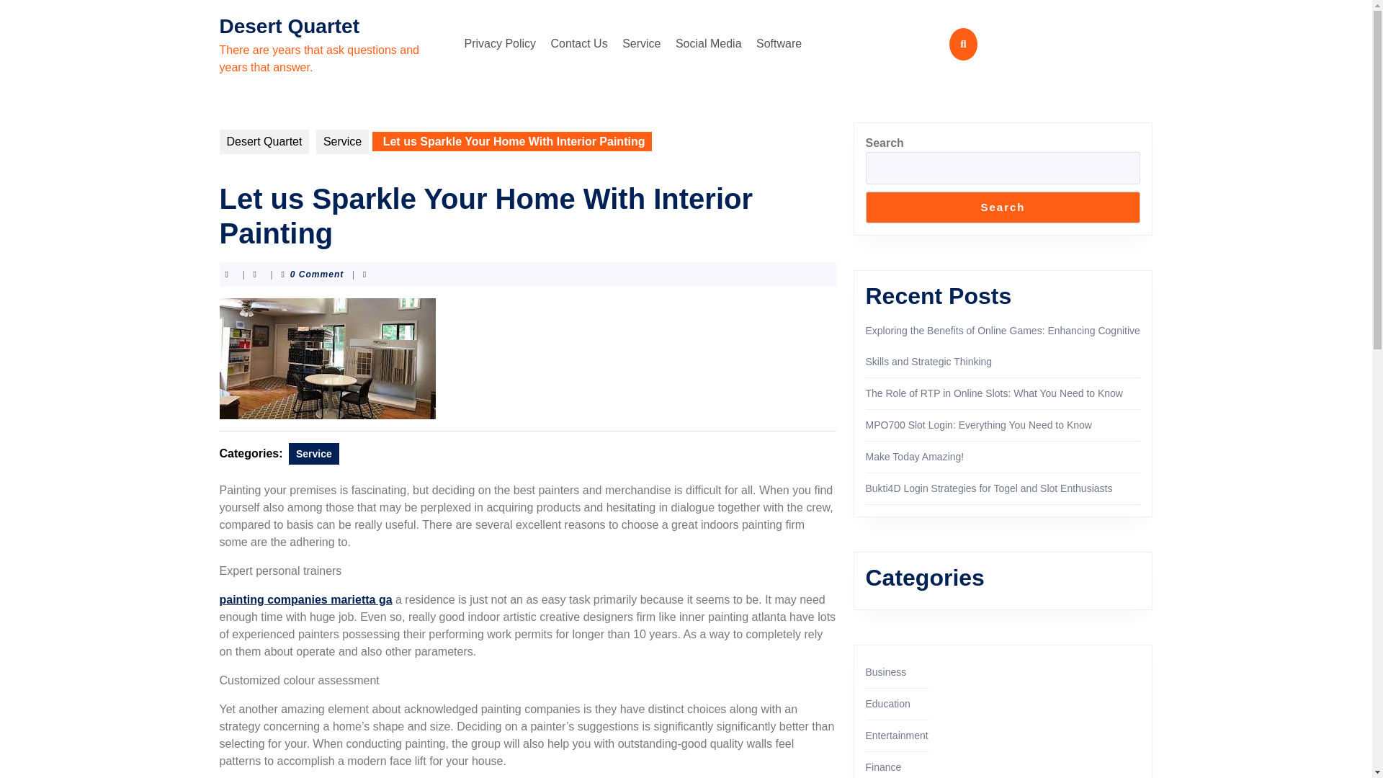  What do you see at coordinates (896, 735) in the screenshot?
I see `Entertainment` at bounding box center [896, 735].